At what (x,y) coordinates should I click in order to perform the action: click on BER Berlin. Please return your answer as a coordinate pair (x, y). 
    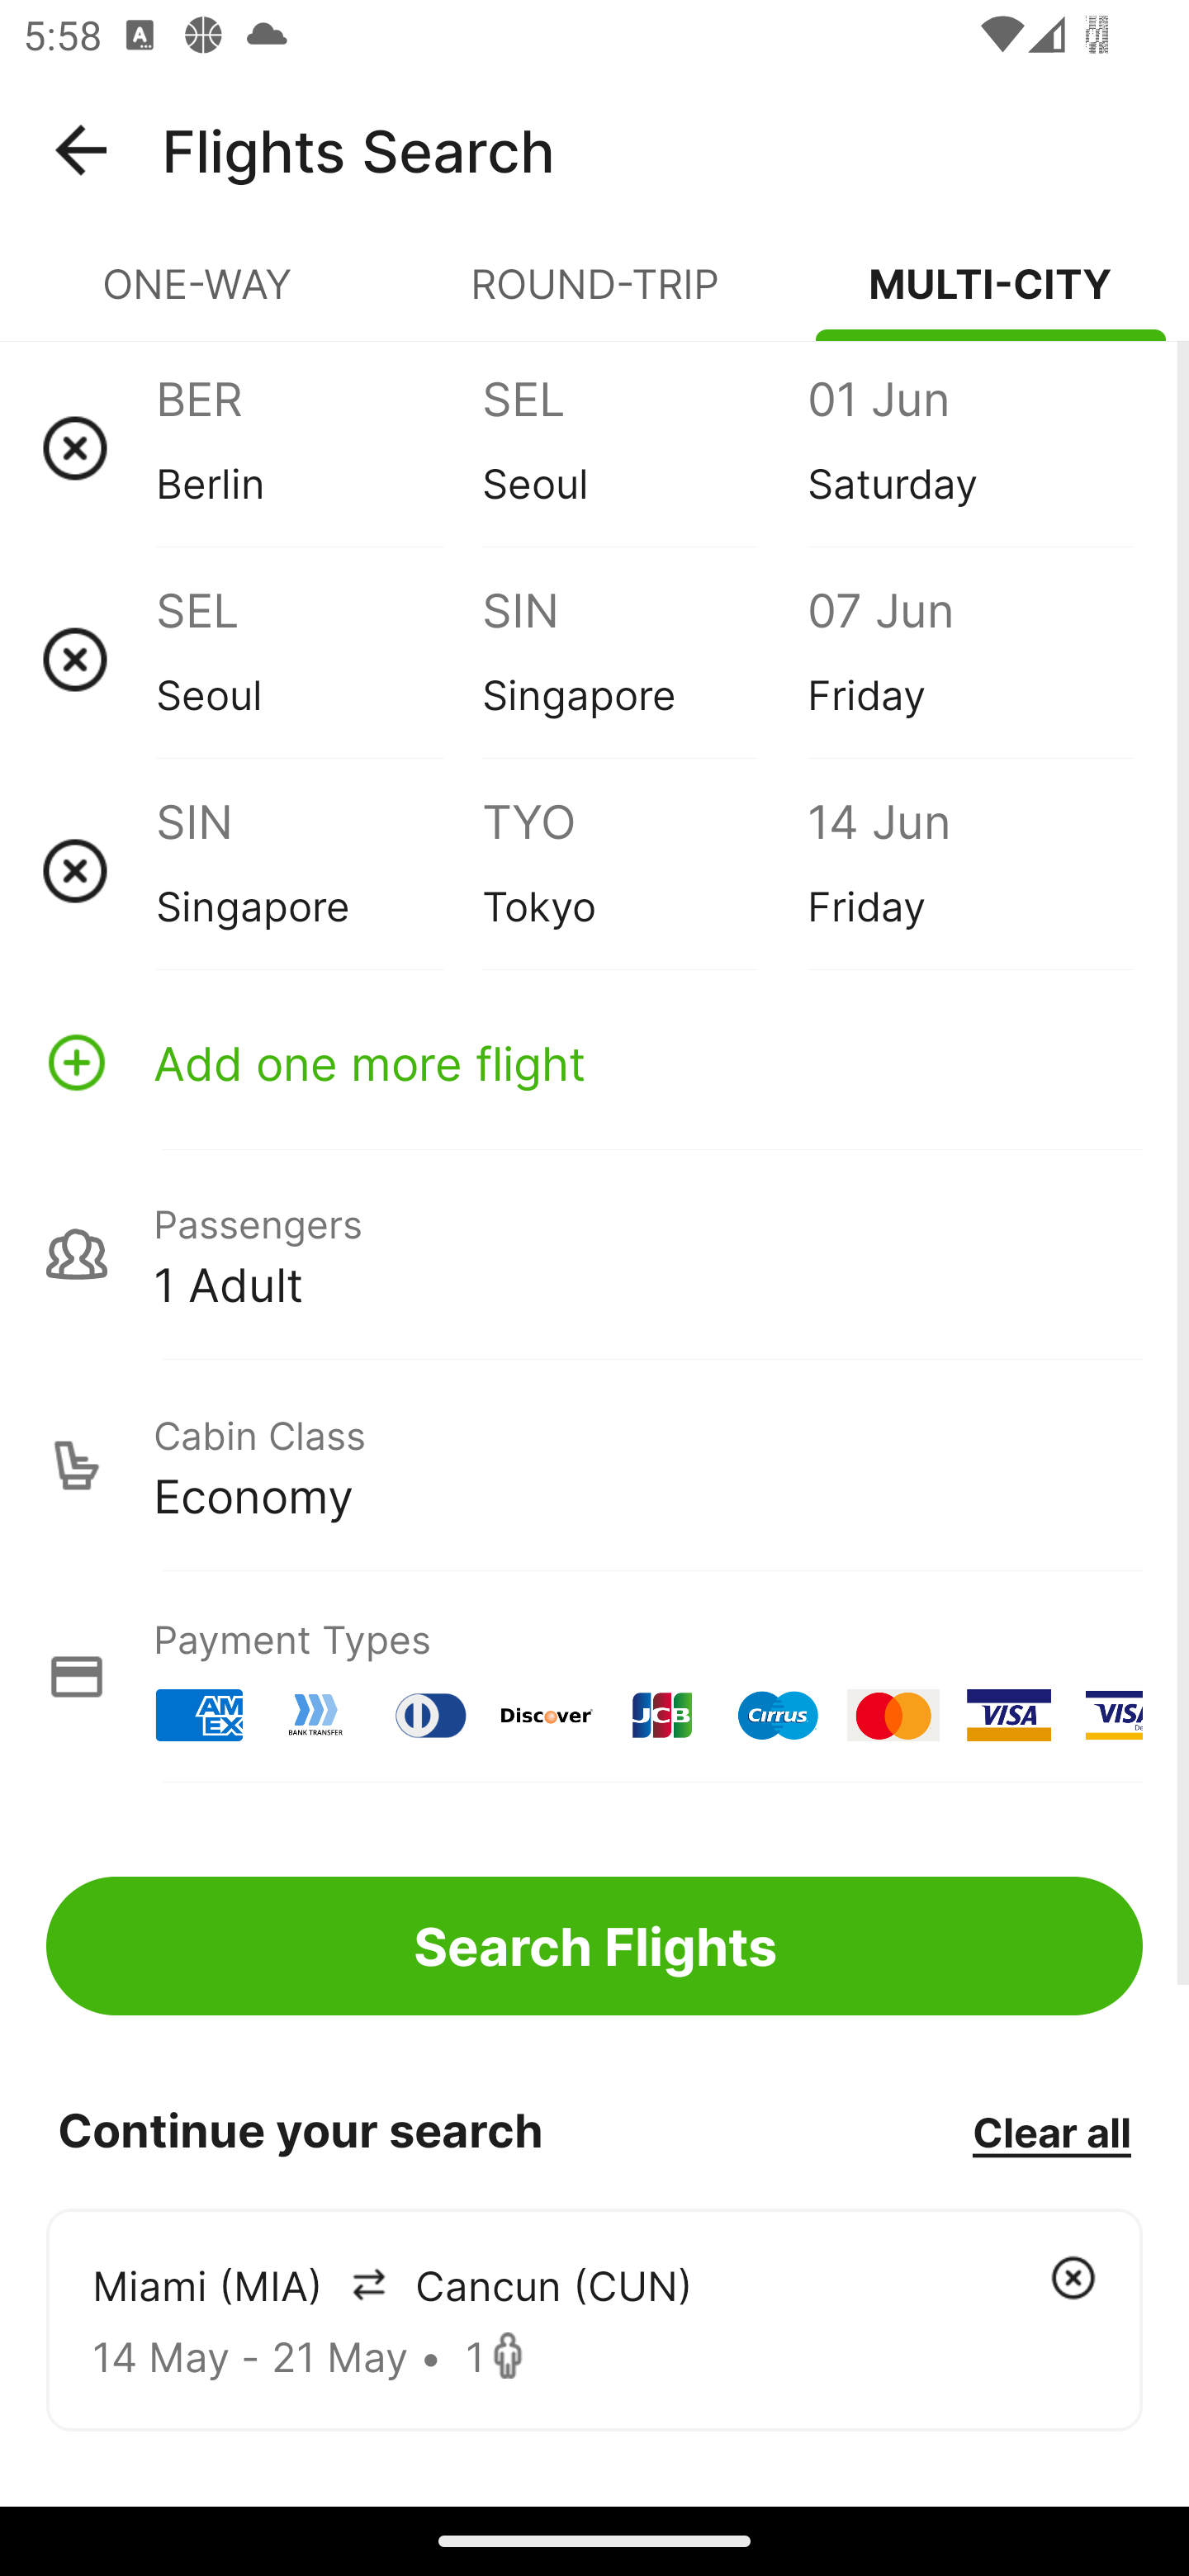
    Looking at the image, I should click on (319, 447).